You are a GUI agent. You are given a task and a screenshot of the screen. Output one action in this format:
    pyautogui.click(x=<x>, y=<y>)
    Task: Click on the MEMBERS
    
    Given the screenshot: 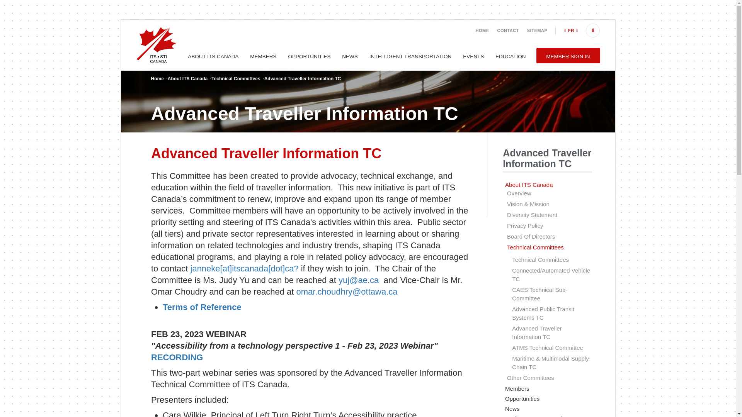 What is the action you would take?
    pyautogui.click(x=263, y=56)
    